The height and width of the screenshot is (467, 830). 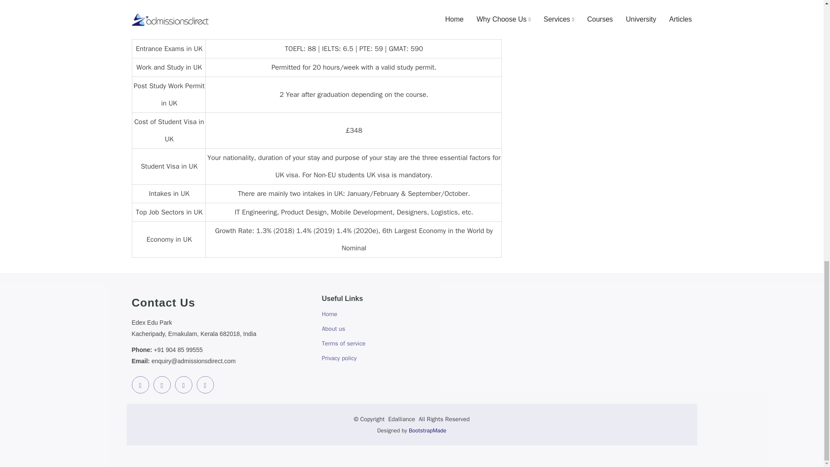 I want to click on Privacy policy, so click(x=339, y=358).